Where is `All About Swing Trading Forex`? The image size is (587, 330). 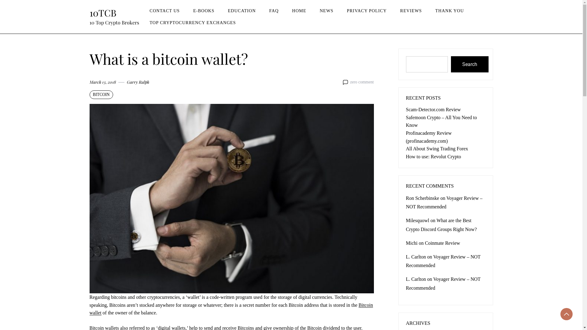
All About Swing Trading Forex is located at coordinates (437, 148).